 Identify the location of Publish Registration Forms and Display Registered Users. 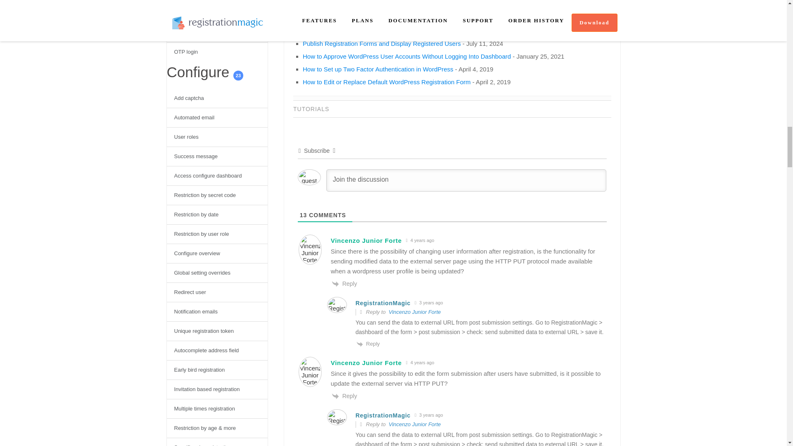
(382, 44).